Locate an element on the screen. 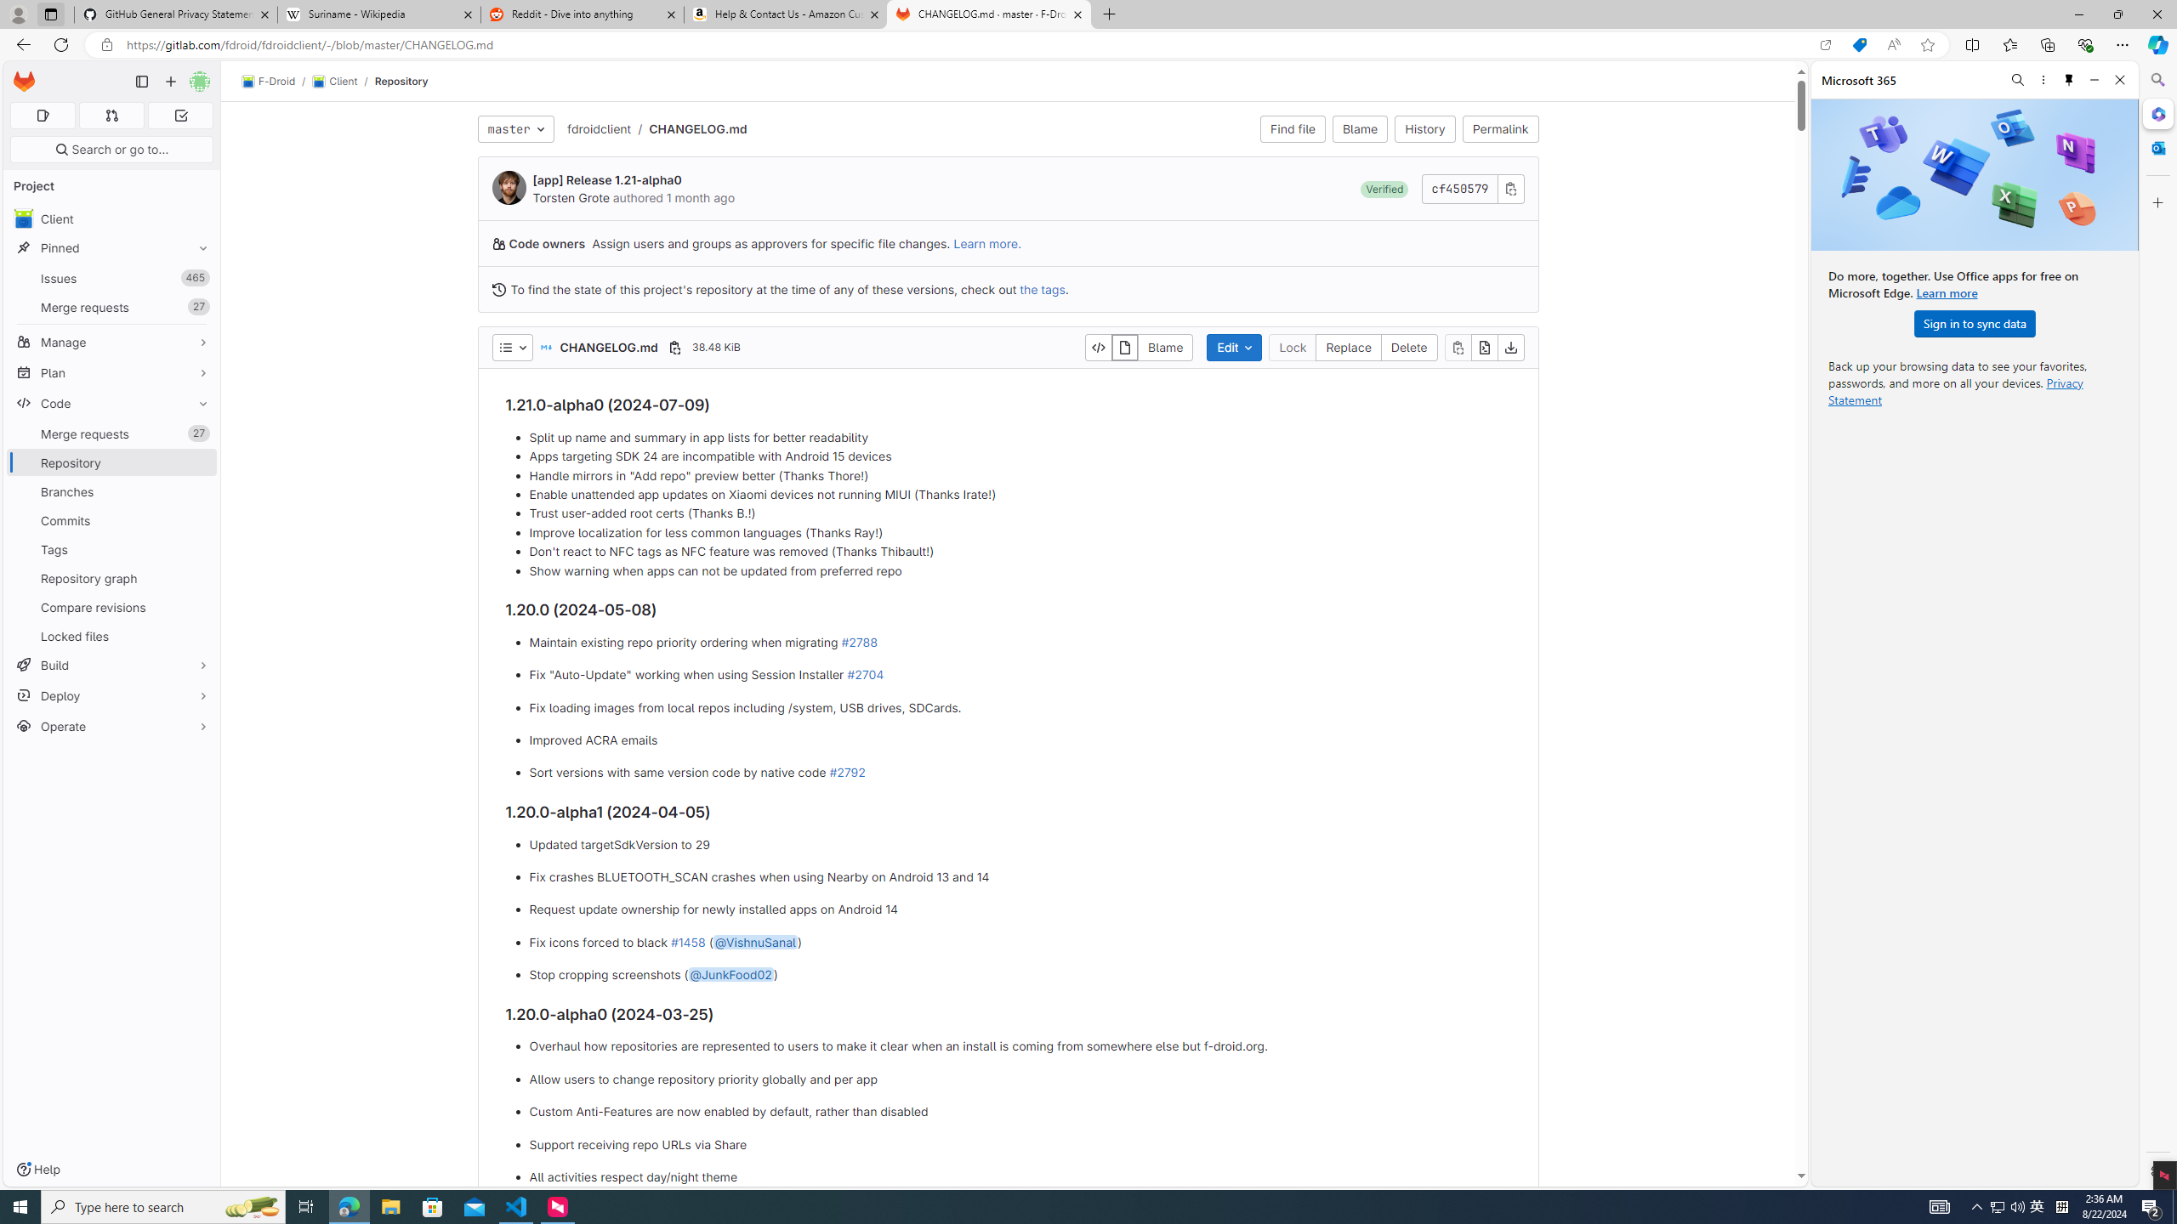 This screenshot has height=1224, width=2177. Deploy is located at coordinates (112, 695).